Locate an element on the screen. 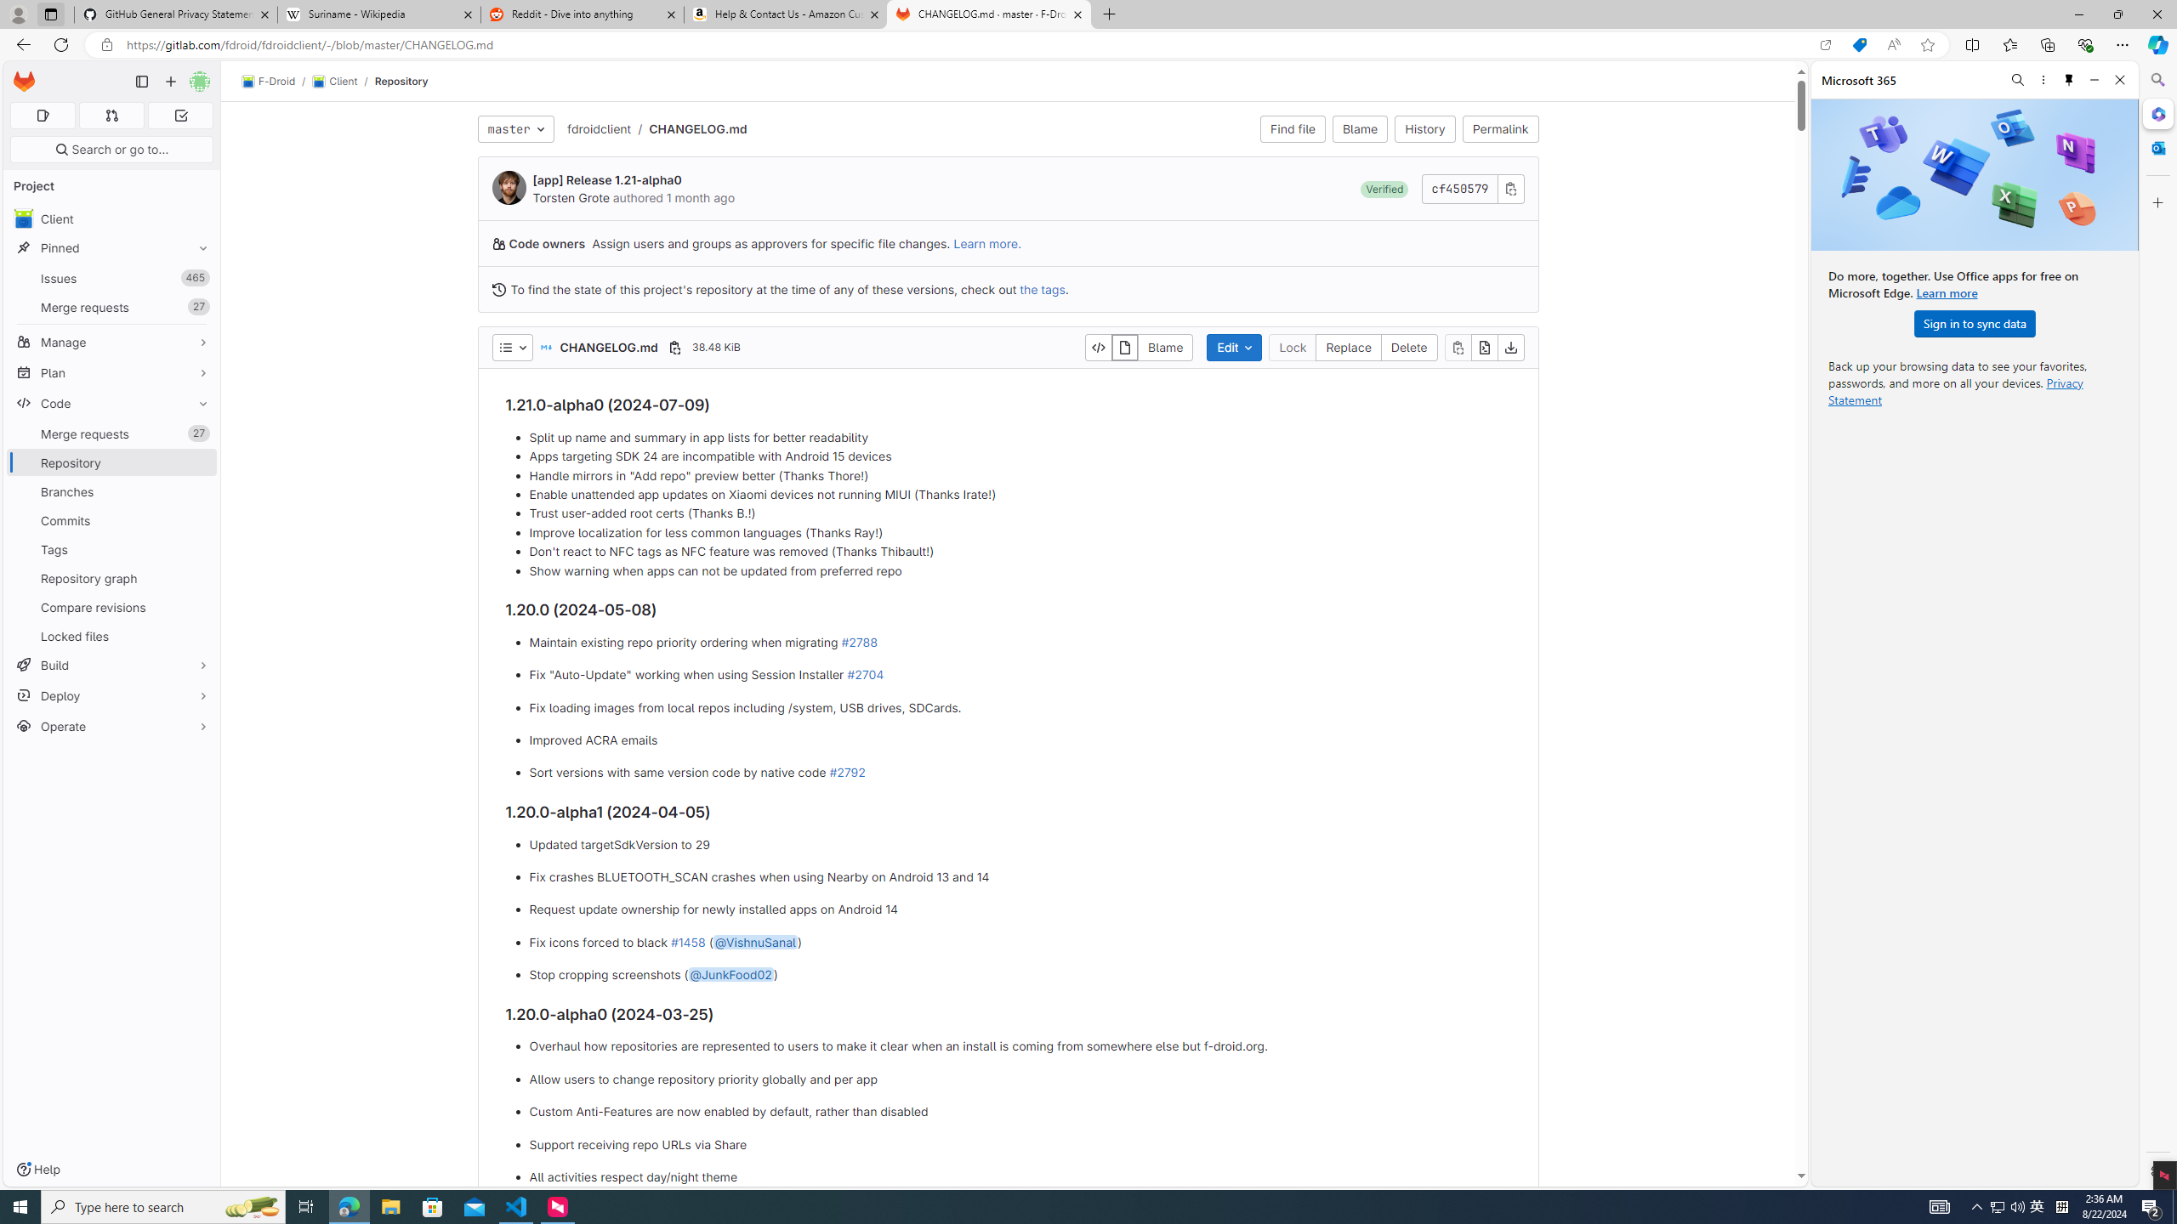 This screenshot has height=1224, width=2177. Deploy is located at coordinates (112, 695).